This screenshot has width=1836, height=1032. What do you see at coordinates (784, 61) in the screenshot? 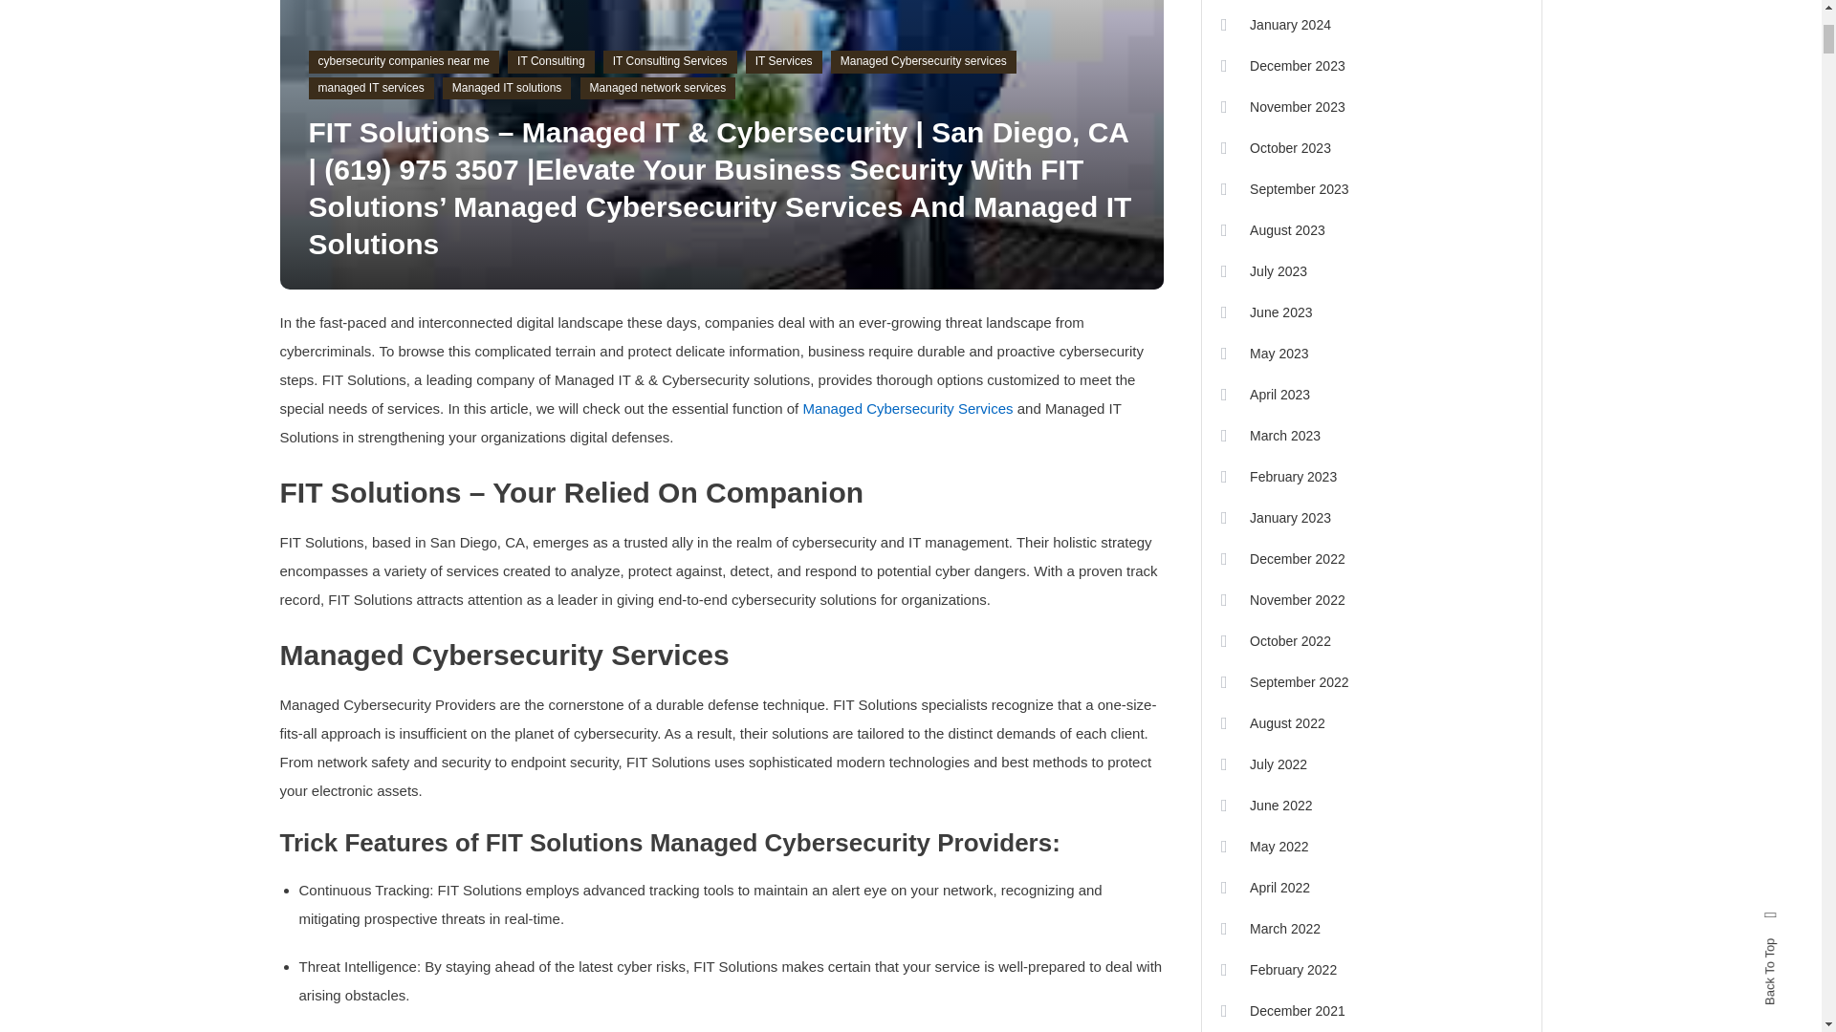
I see `IT Services` at bounding box center [784, 61].